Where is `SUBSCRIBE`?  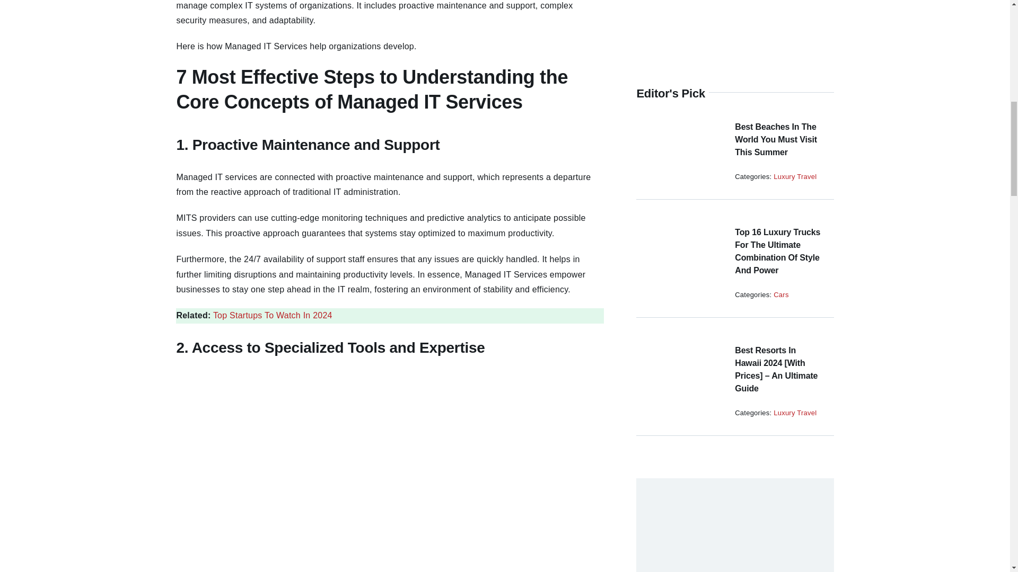 SUBSCRIBE is located at coordinates (735, 206).